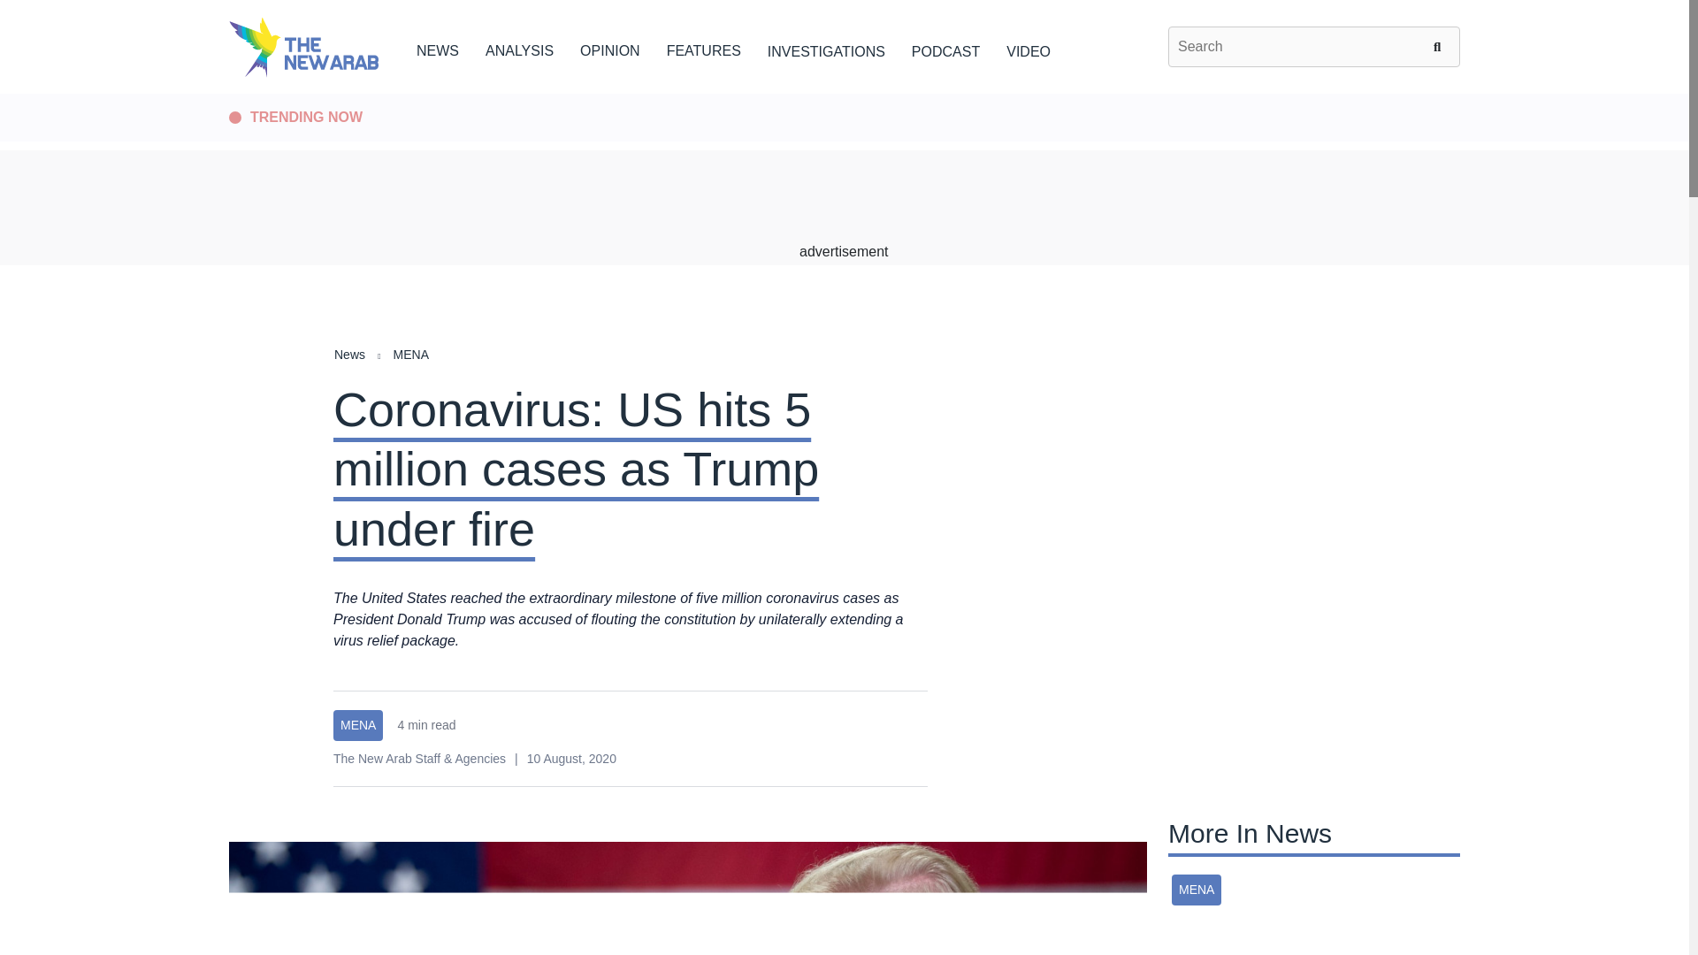  Describe the element at coordinates (844, 95) in the screenshot. I see `Skip to main content` at that location.